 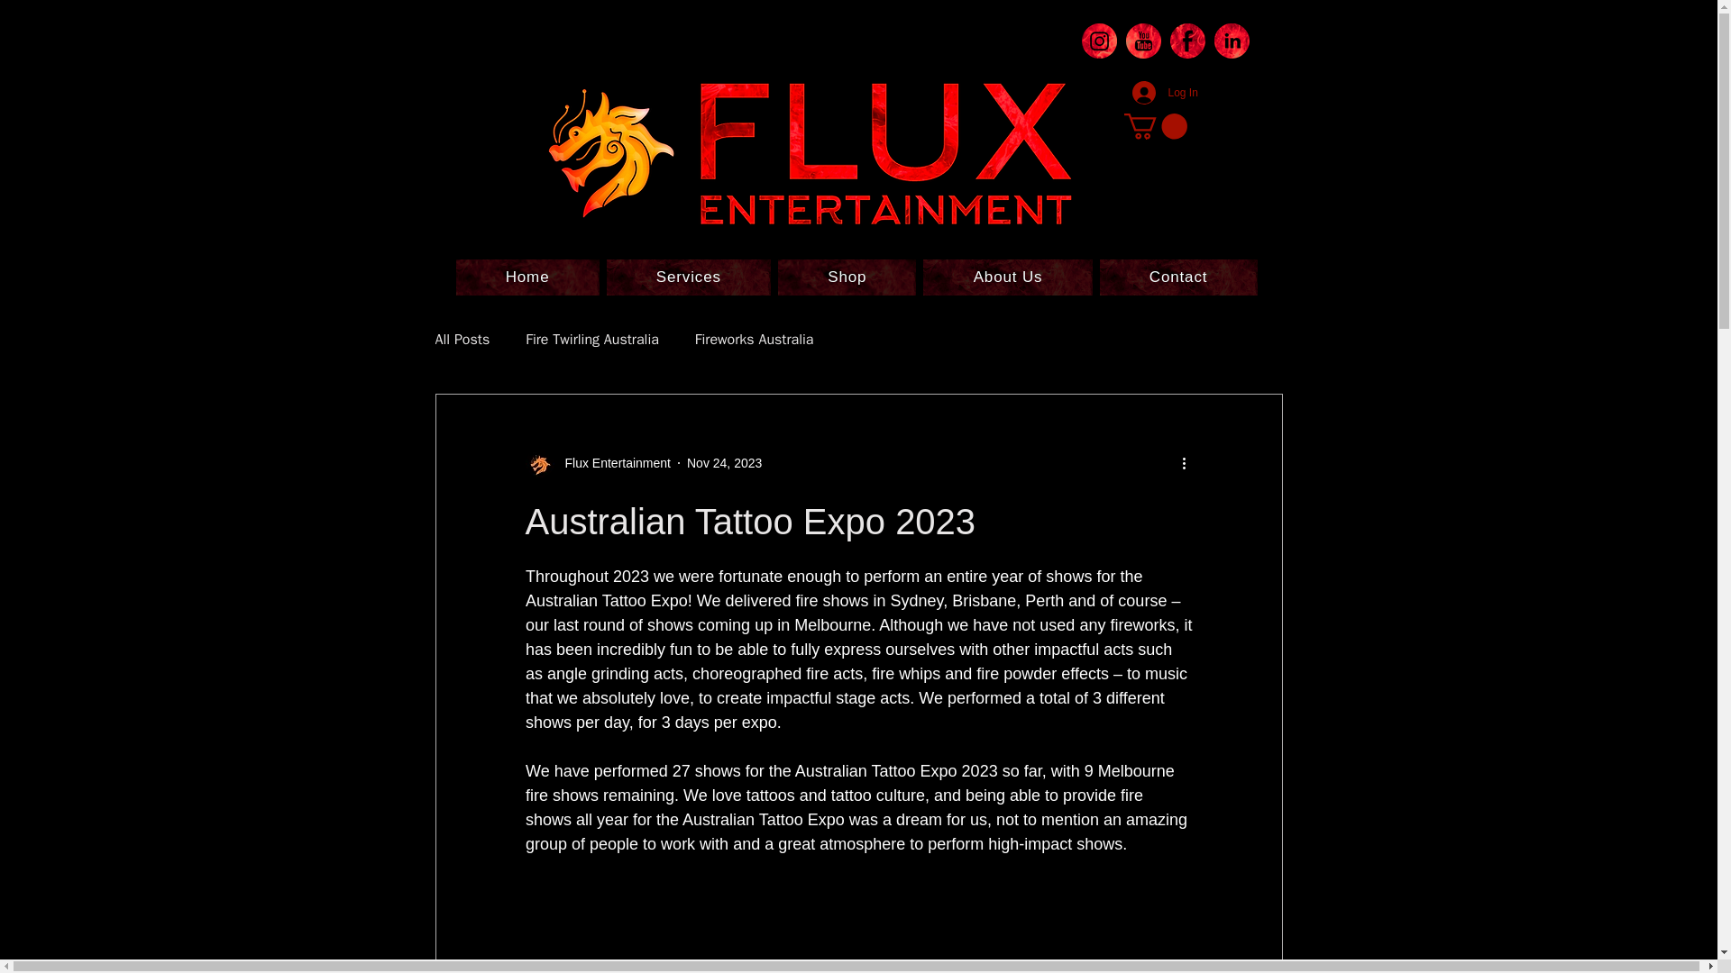 What do you see at coordinates (1178, 277) in the screenshot?
I see `Contact` at bounding box center [1178, 277].